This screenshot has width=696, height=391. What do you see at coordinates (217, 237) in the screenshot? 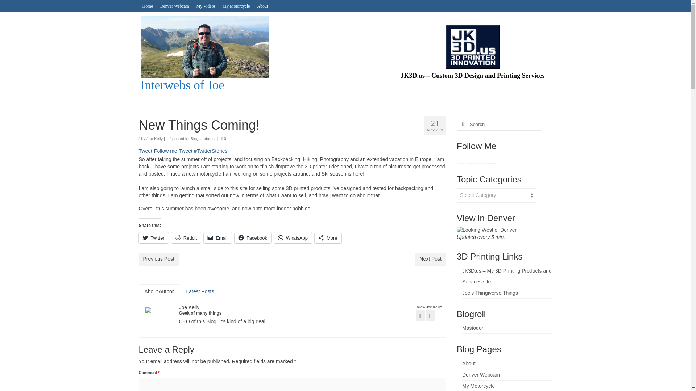
I see `Click to email a link to a friend` at bounding box center [217, 237].